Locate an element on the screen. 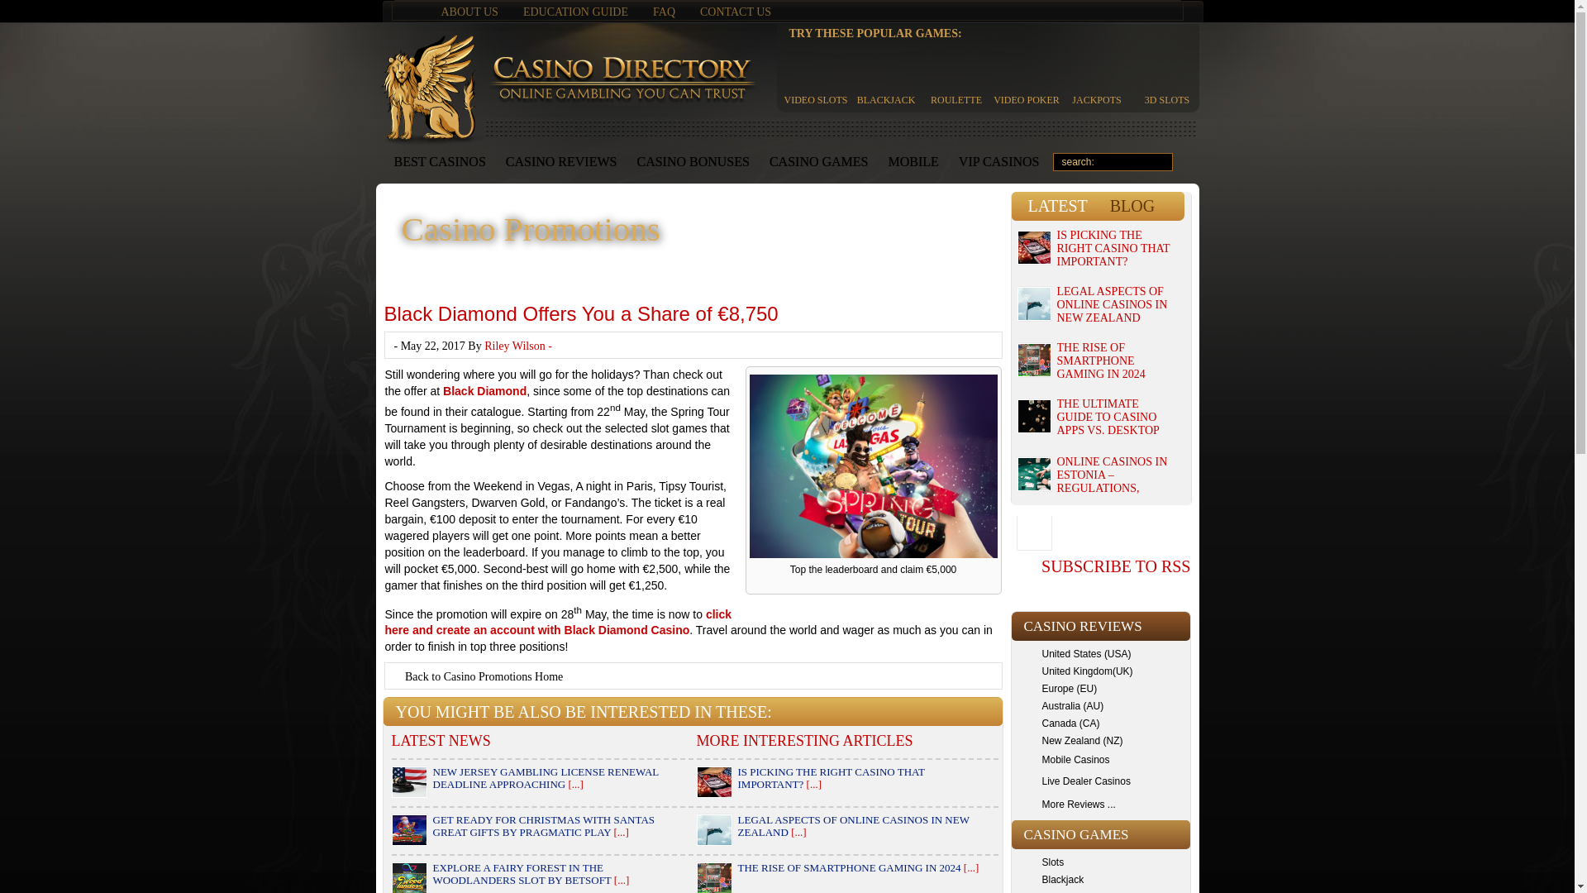 Image resolution: width=1587 pixels, height=893 pixels. EDUCATION GUIDE is located at coordinates (575, 12).